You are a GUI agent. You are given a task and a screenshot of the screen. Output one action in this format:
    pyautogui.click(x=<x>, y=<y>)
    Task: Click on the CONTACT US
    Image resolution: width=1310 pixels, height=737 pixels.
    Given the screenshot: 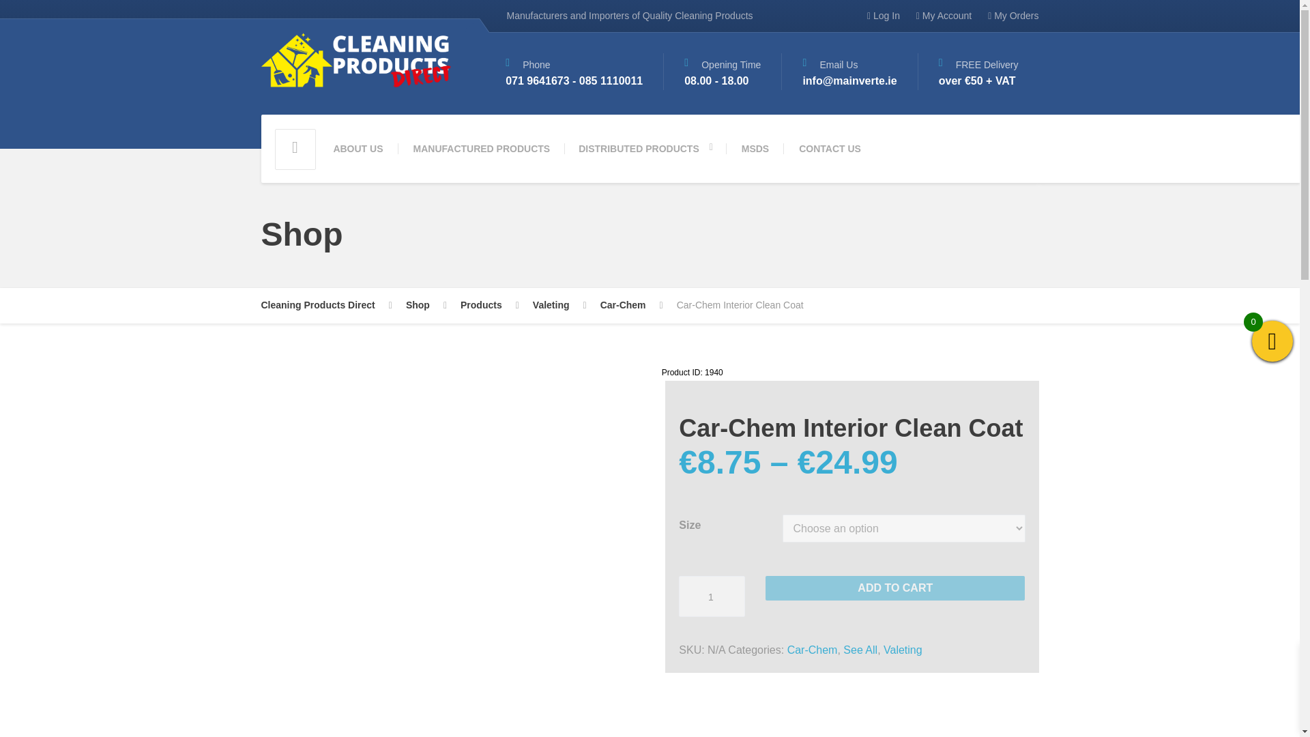 What is the action you would take?
    pyautogui.click(x=830, y=149)
    